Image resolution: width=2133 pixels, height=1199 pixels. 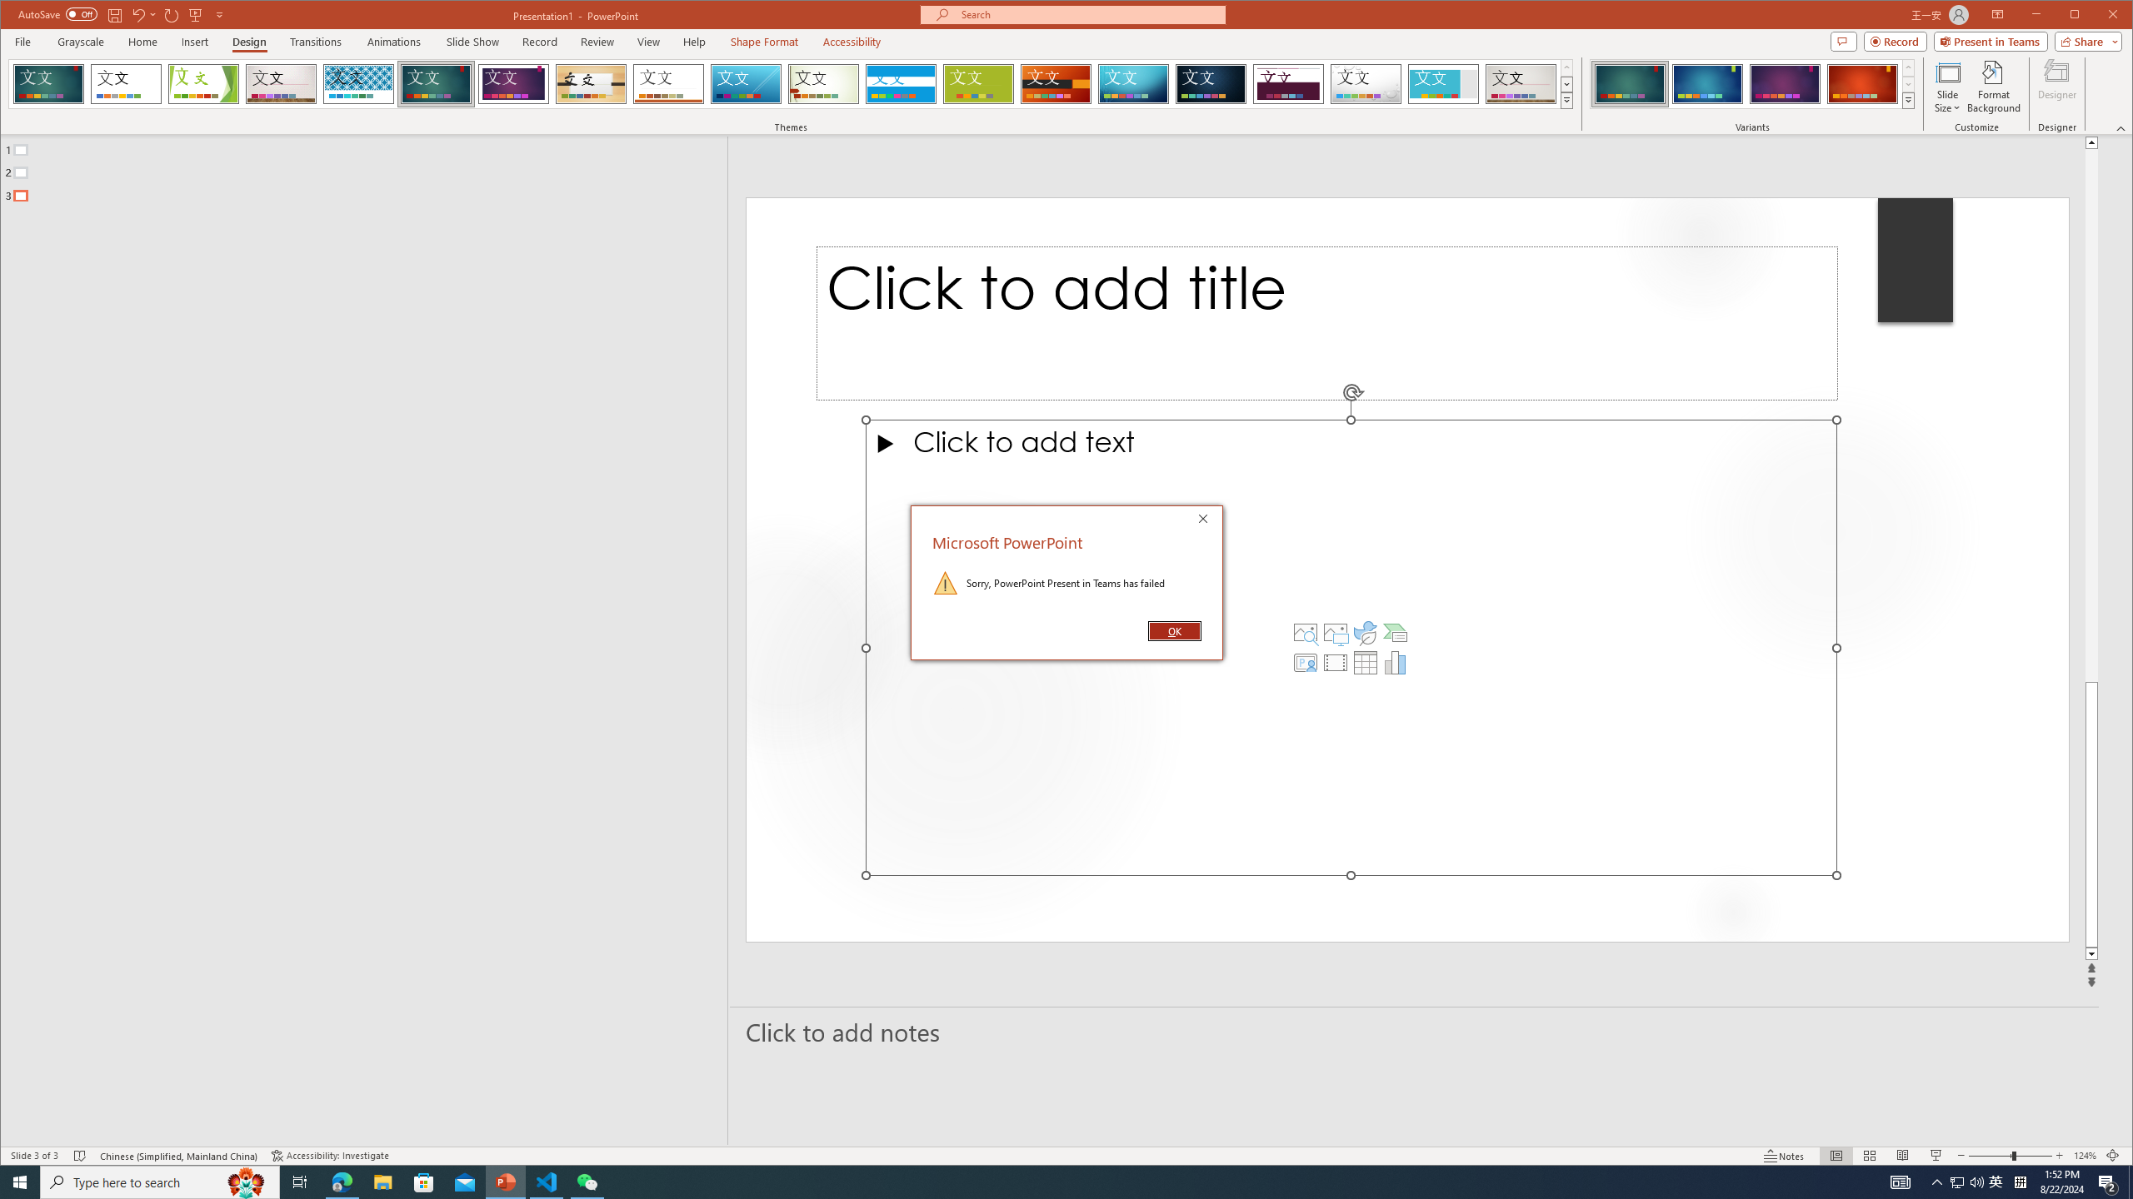 I want to click on Insert a SmartArt Graphic, so click(x=1396, y=633).